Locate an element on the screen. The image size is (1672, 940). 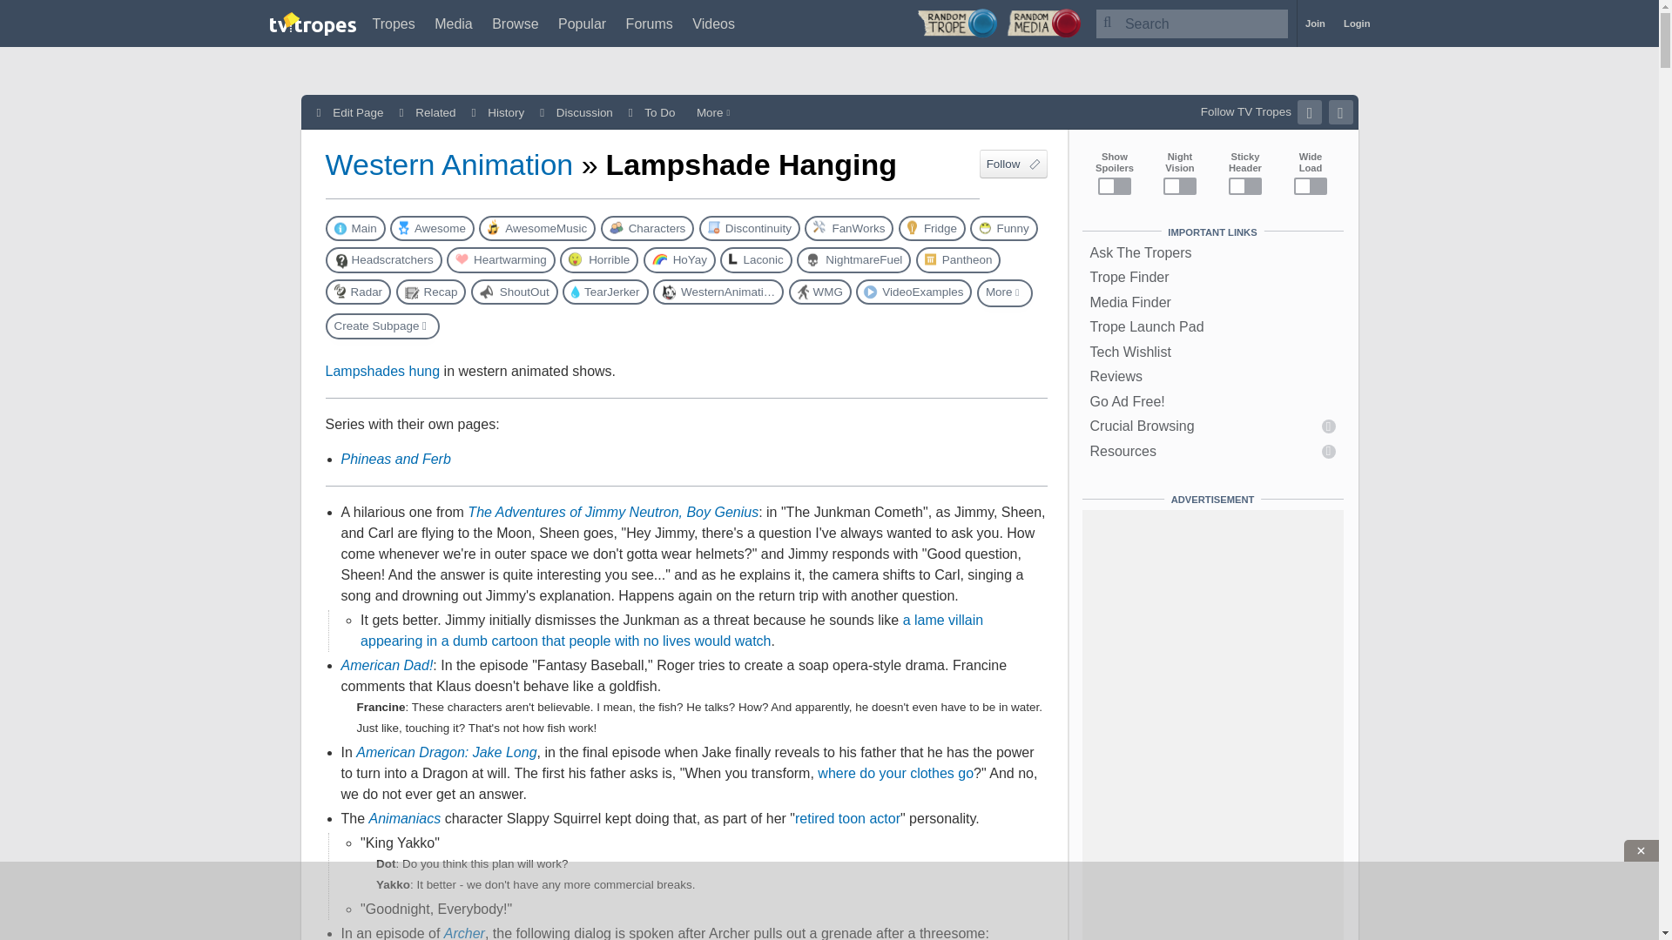
Tropes is located at coordinates (394, 23).